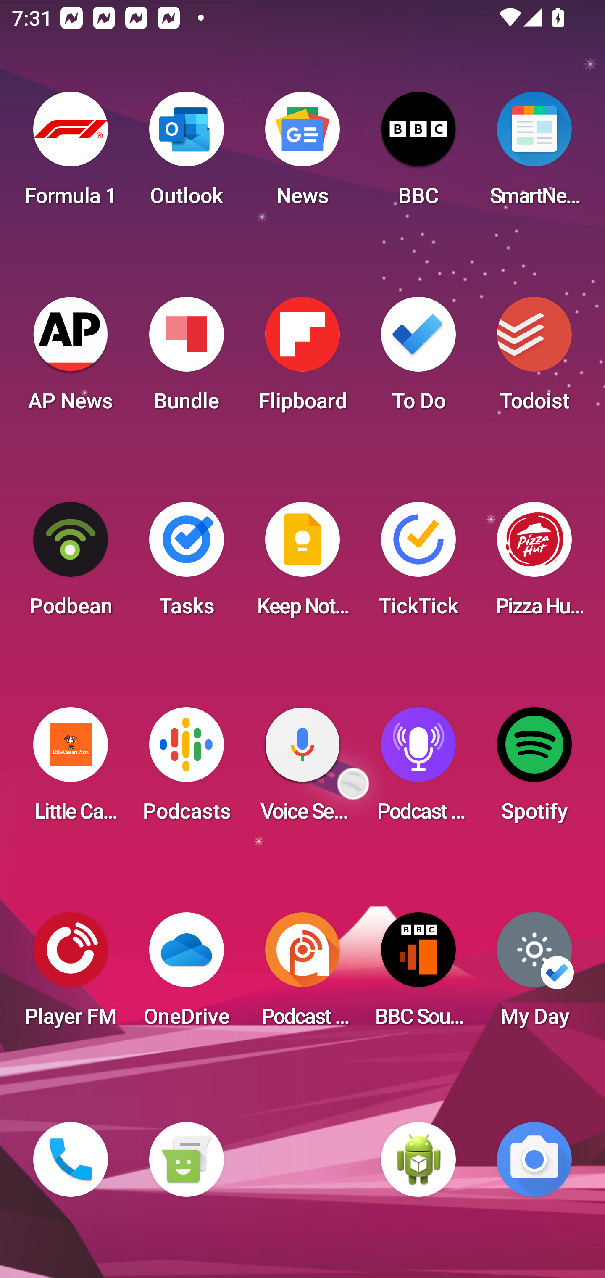 The image size is (605, 1278). I want to click on OneDrive, so click(186, 974).